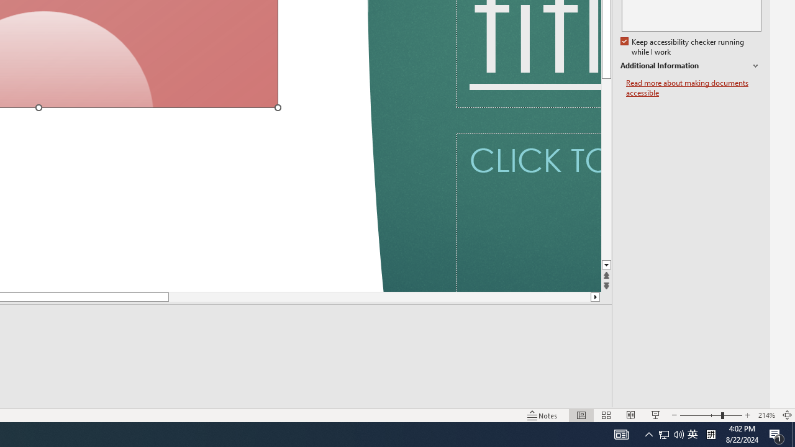  I want to click on Reading View, so click(630, 415).